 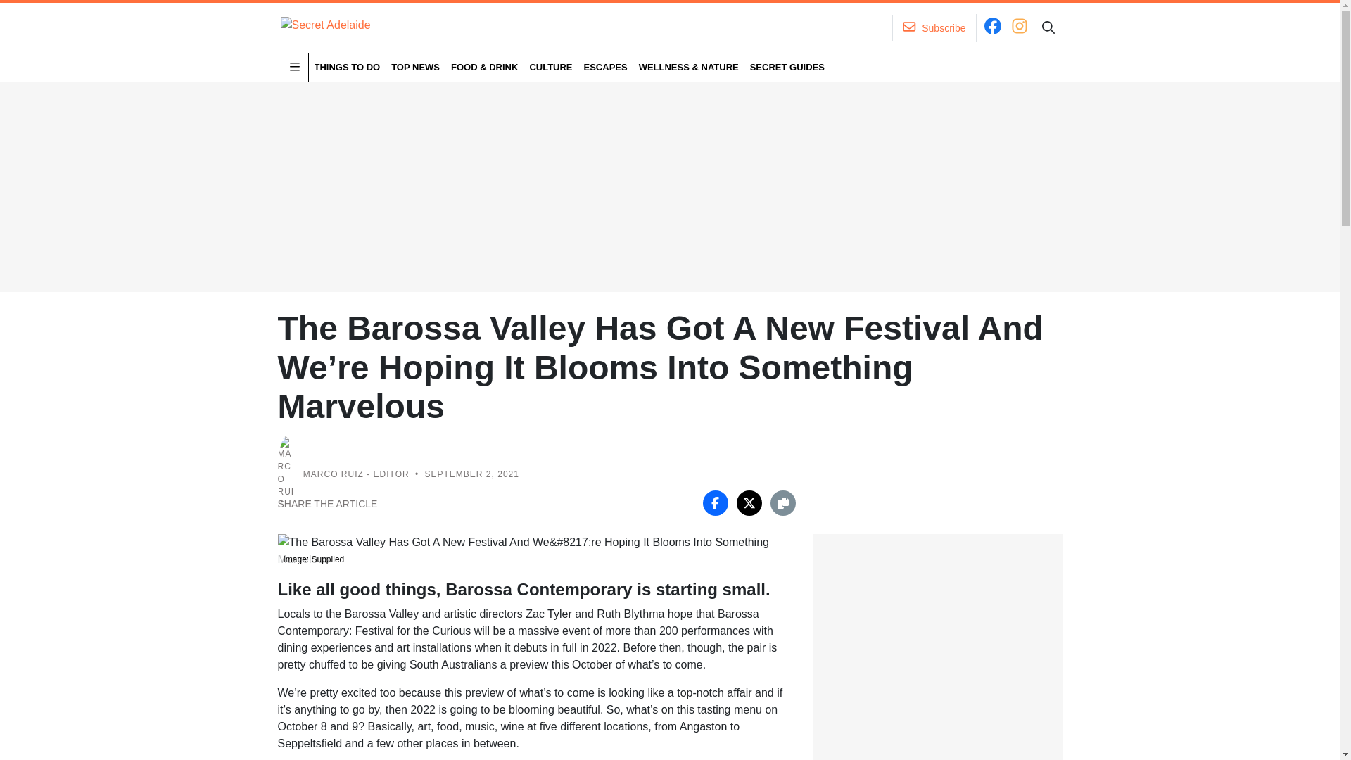 I want to click on ESCAPES, so click(x=605, y=67).